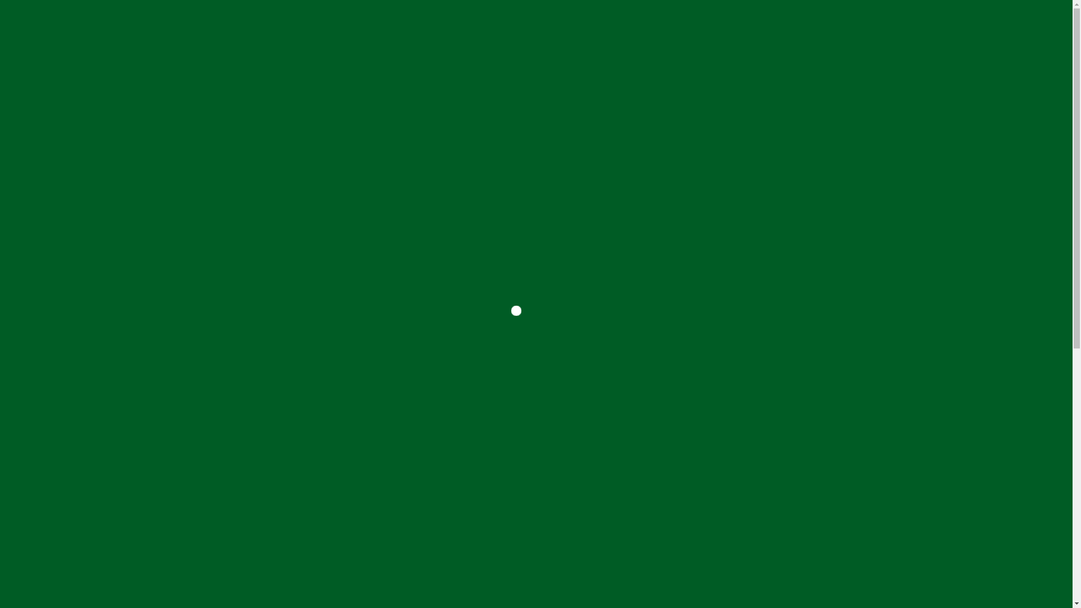 The height and width of the screenshot is (608, 1081). I want to click on www.entex.ch, so click(32, 328).